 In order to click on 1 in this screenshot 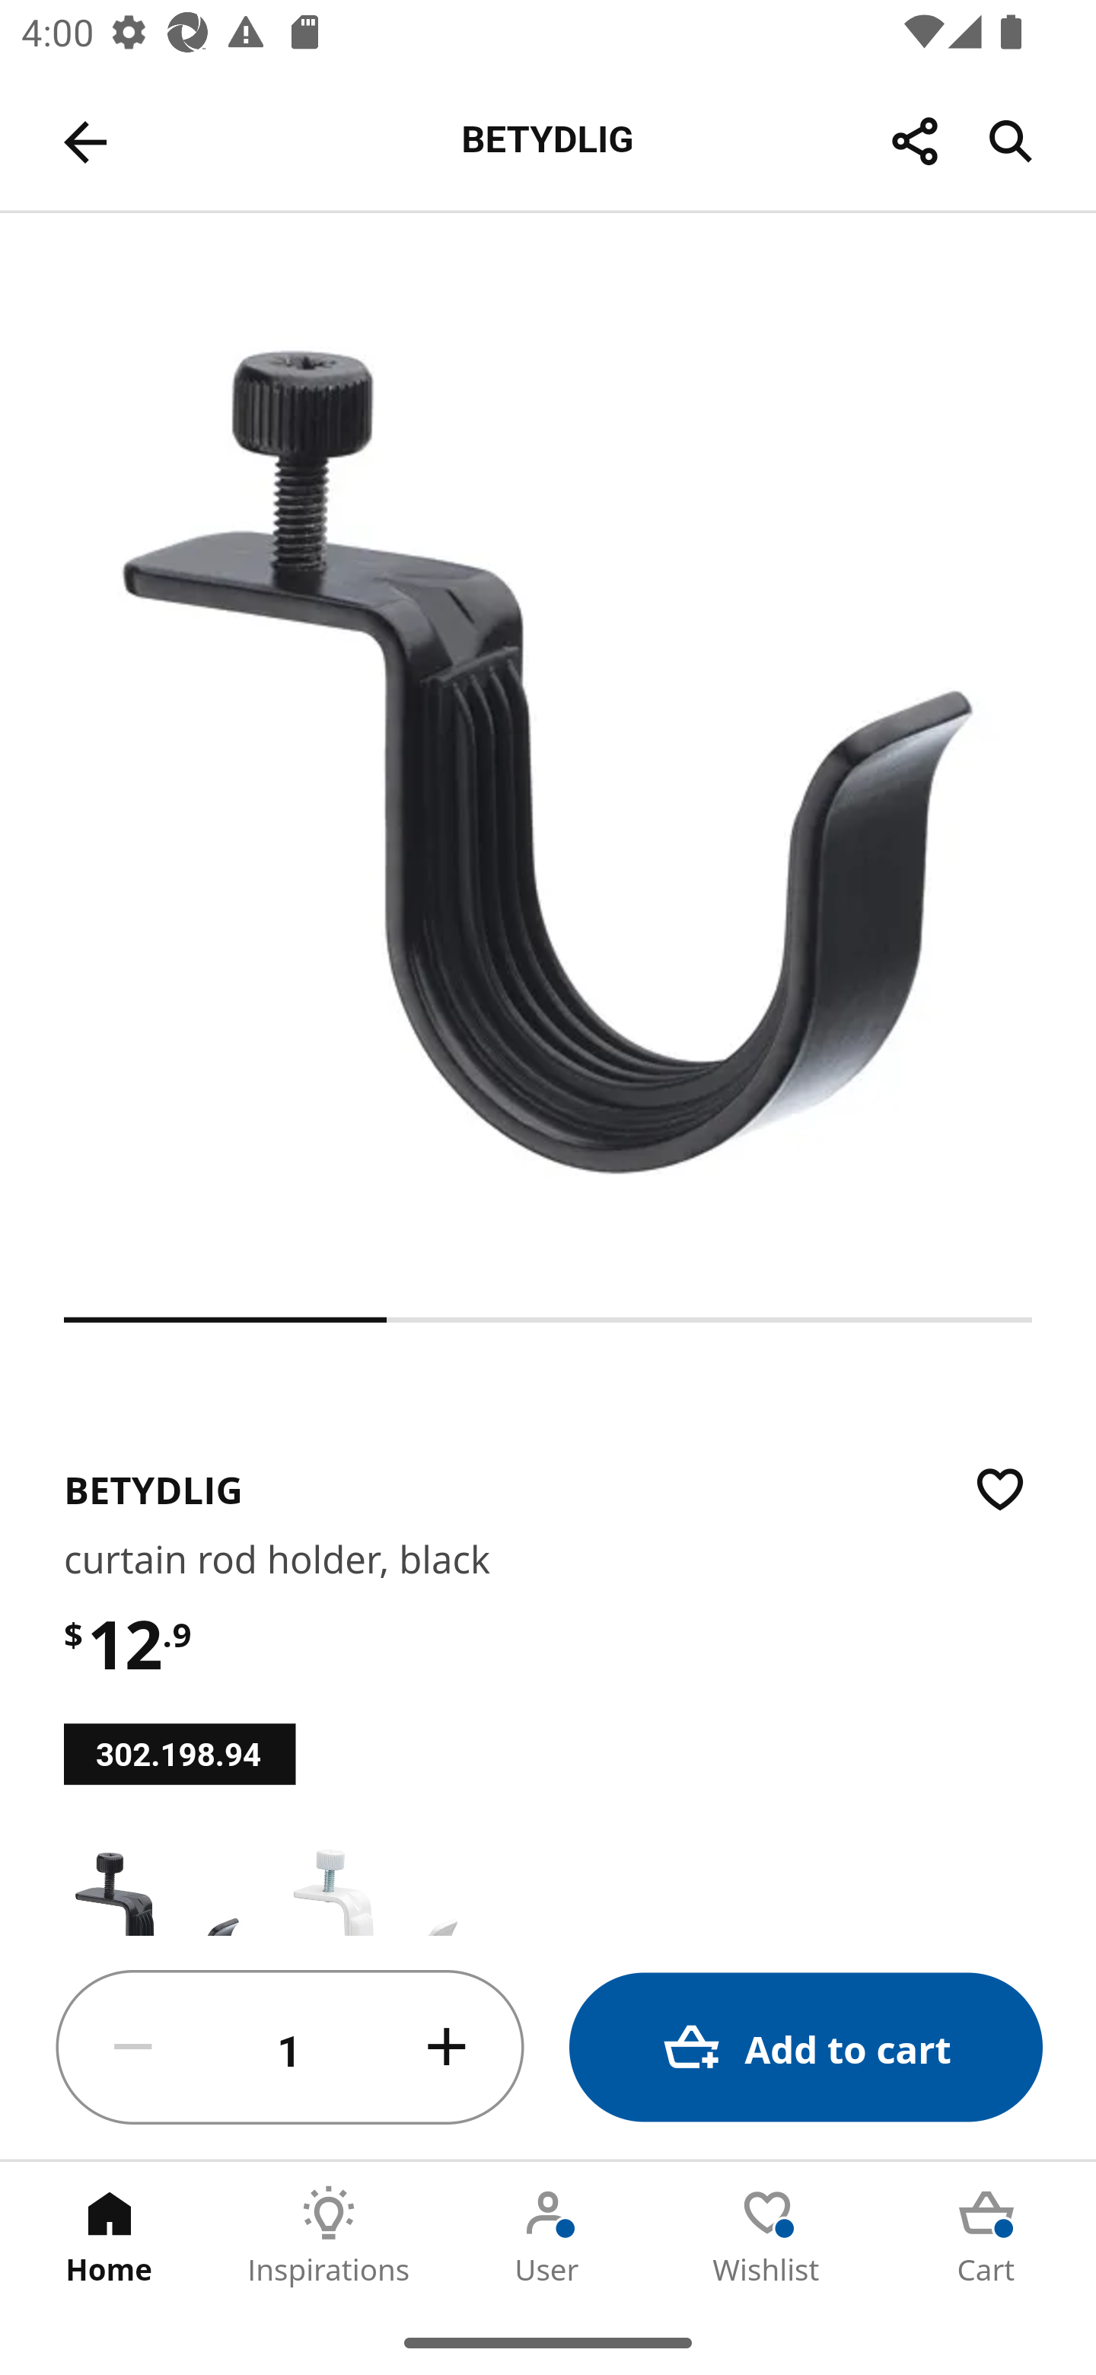, I will do `click(290, 2048)`.